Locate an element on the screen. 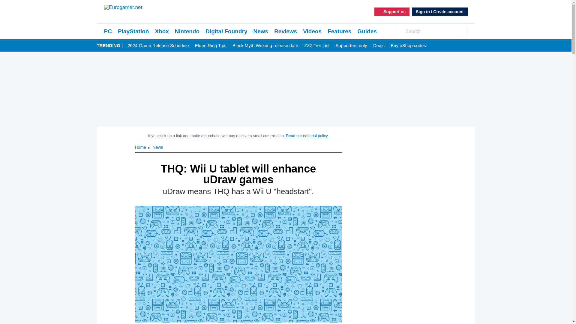  Reviews is located at coordinates (286, 31).